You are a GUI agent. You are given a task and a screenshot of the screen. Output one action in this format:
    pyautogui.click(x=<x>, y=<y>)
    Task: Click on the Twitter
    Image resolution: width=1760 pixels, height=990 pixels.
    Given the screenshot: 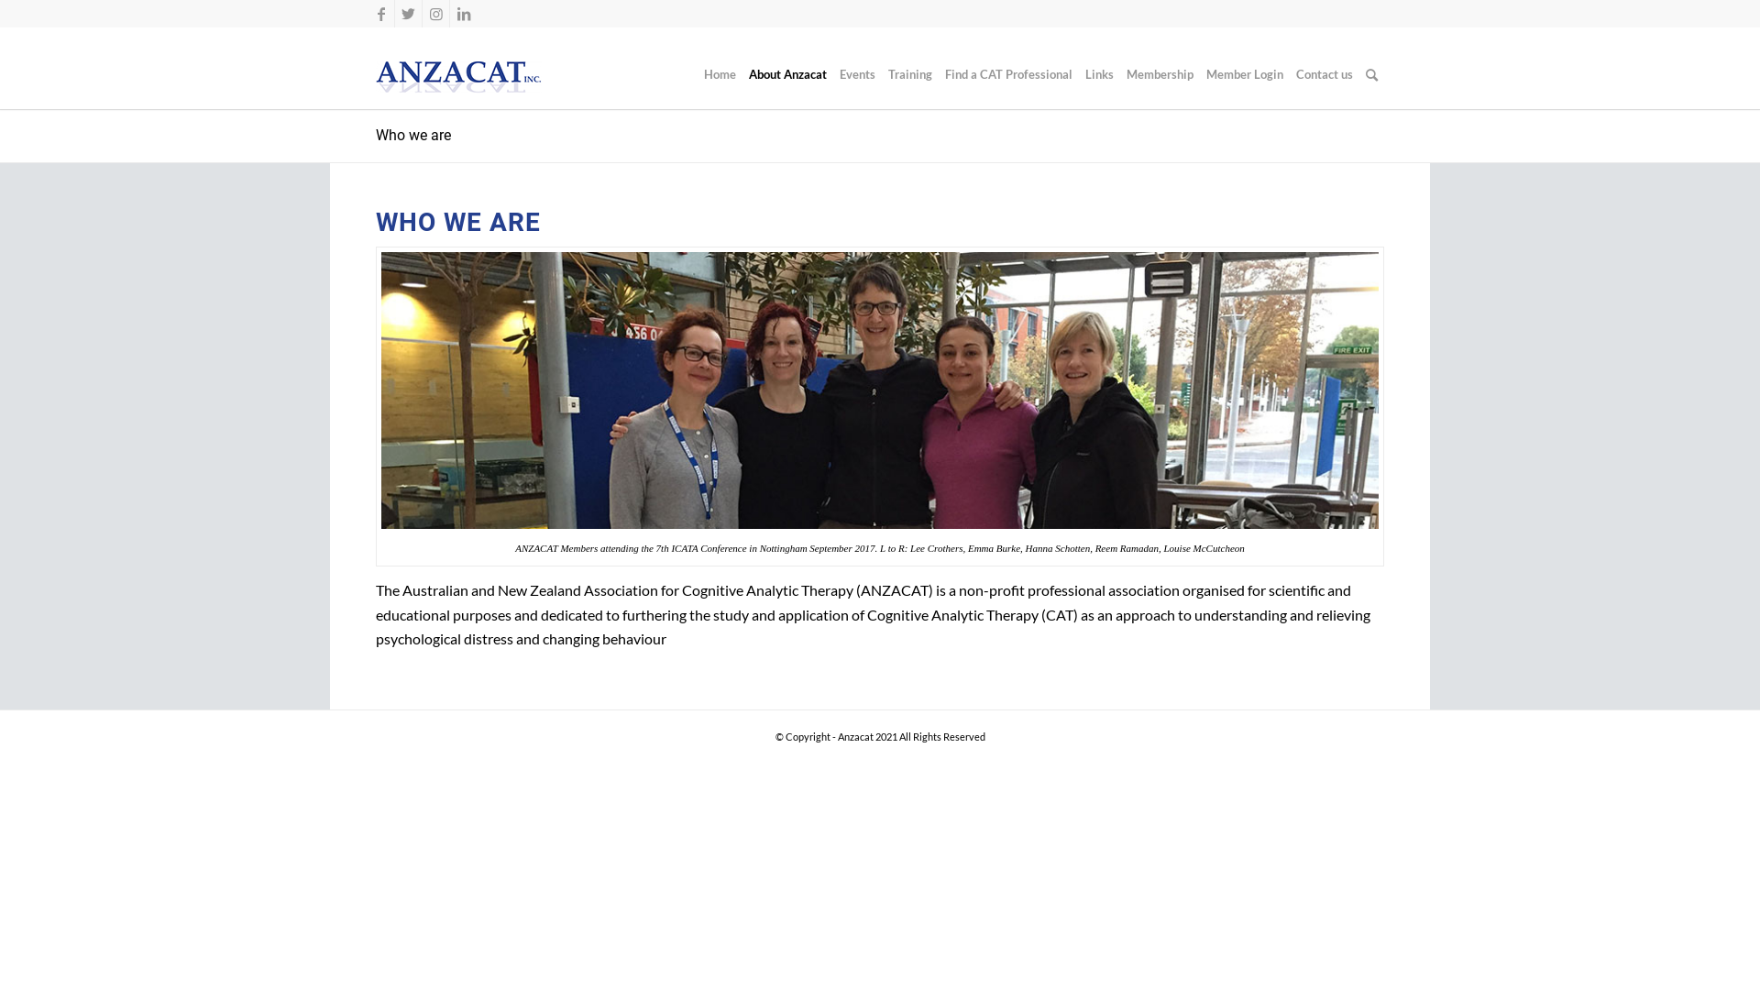 What is the action you would take?
    pyautogui.click(x=409, y=14)
    